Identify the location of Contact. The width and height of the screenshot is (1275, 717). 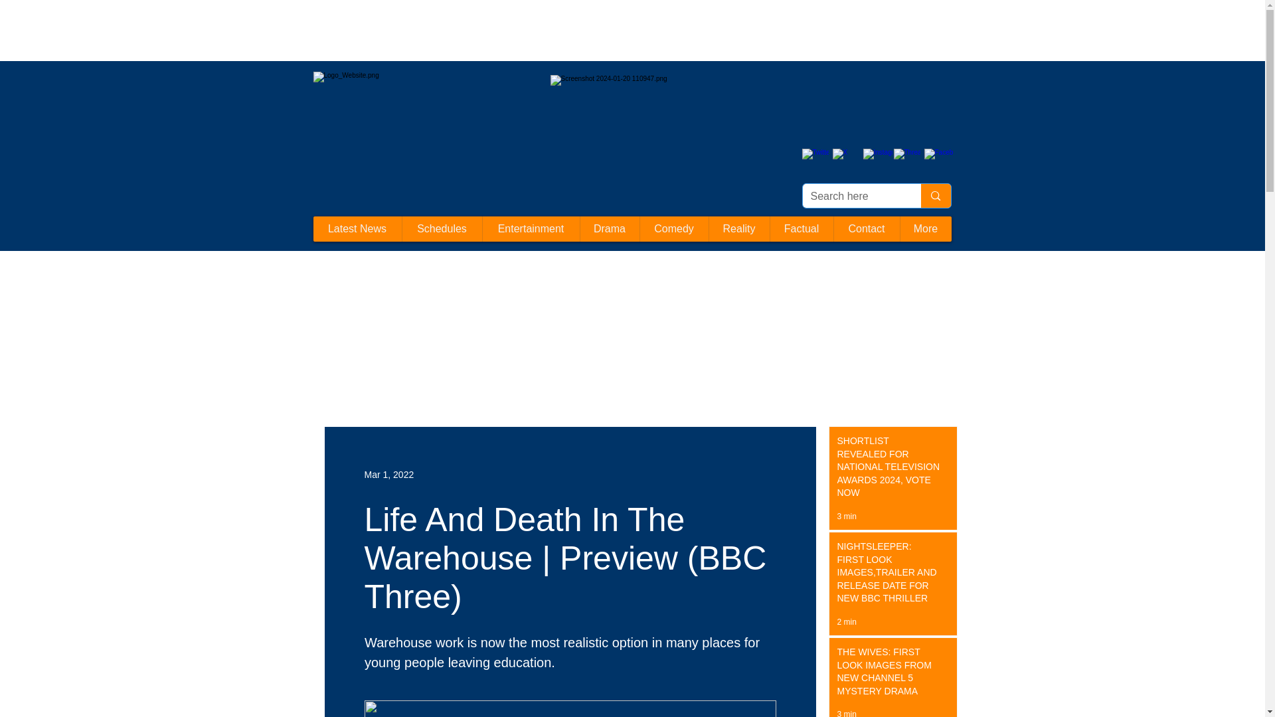
(865, 228).